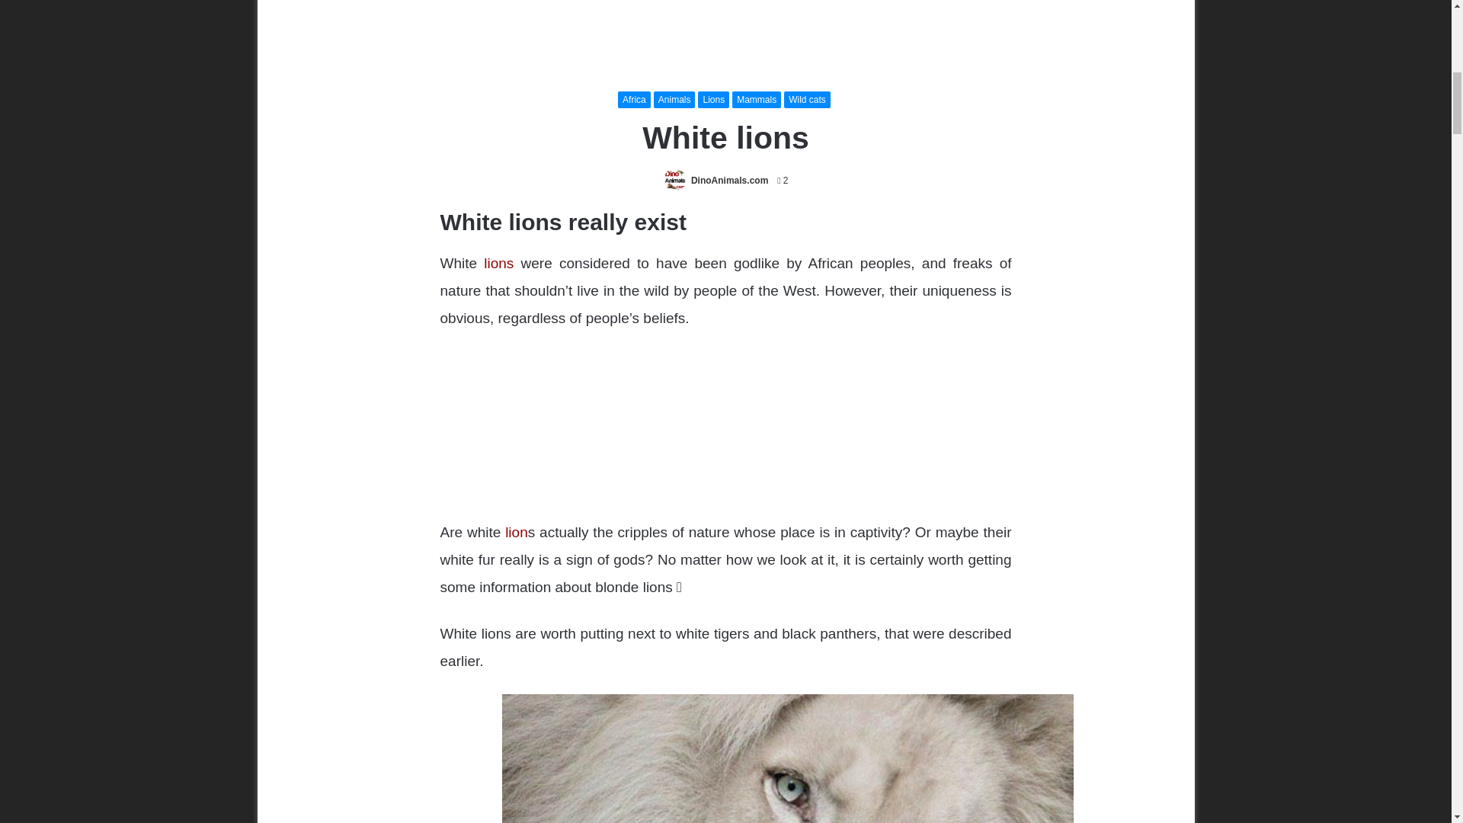  What do you see at coordinates (729, 181) in the screenshot?
I see `DinoAnimals.com` at bounding box center [729, 181].